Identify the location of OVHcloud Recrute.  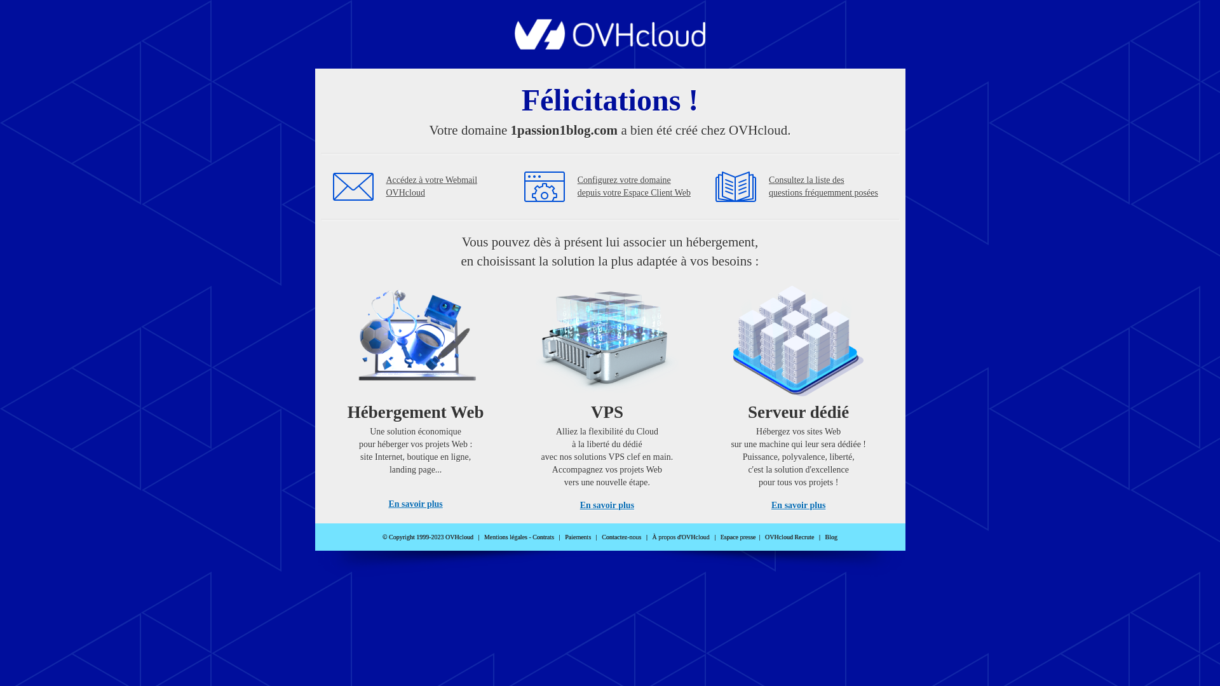
(789, 537).